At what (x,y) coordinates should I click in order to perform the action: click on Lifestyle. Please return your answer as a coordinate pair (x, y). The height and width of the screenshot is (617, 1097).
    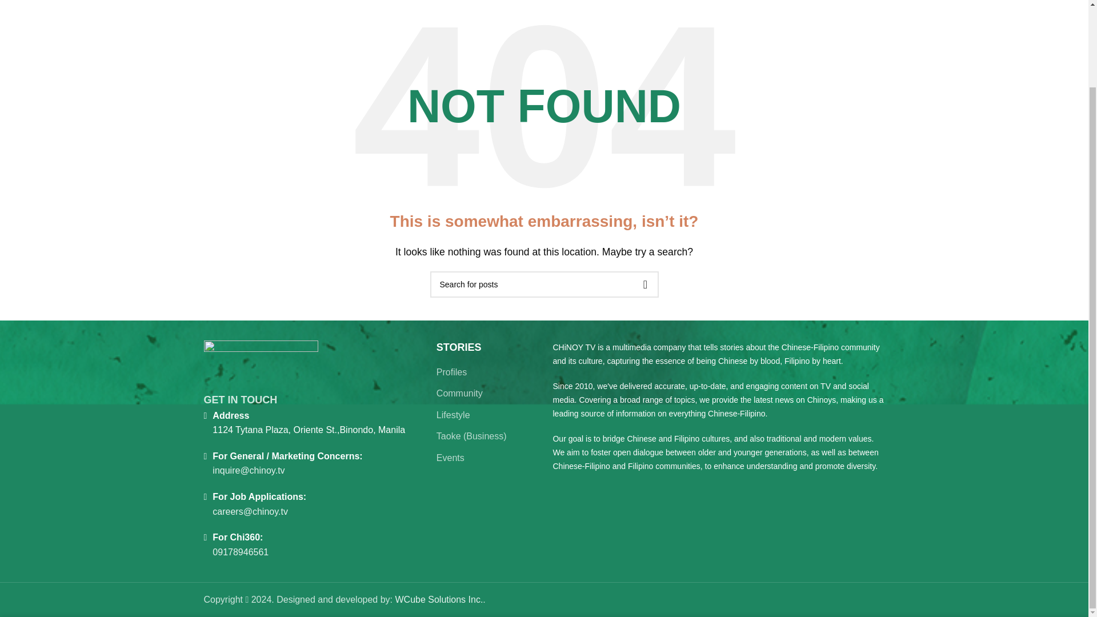
    Looking at the image, I should click on (454, 415).